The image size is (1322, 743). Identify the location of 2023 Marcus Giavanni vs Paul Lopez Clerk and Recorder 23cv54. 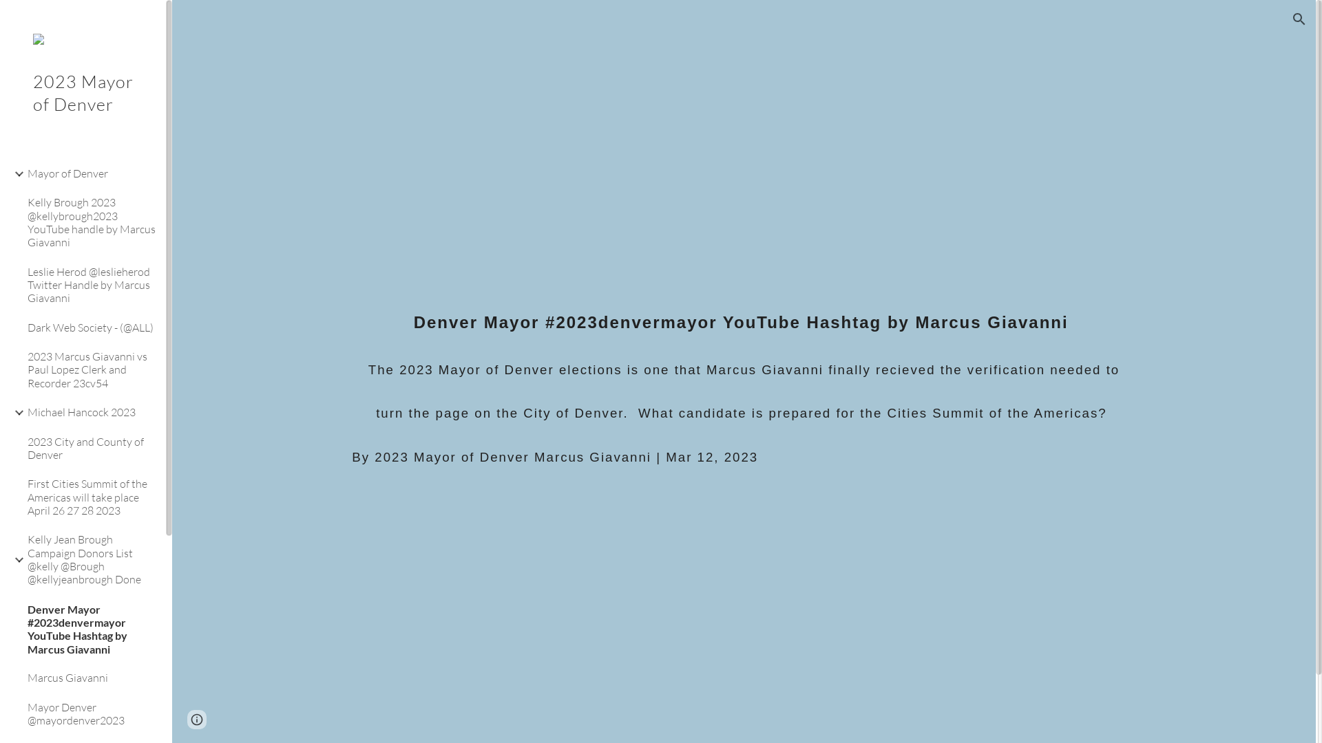
(91, 370).